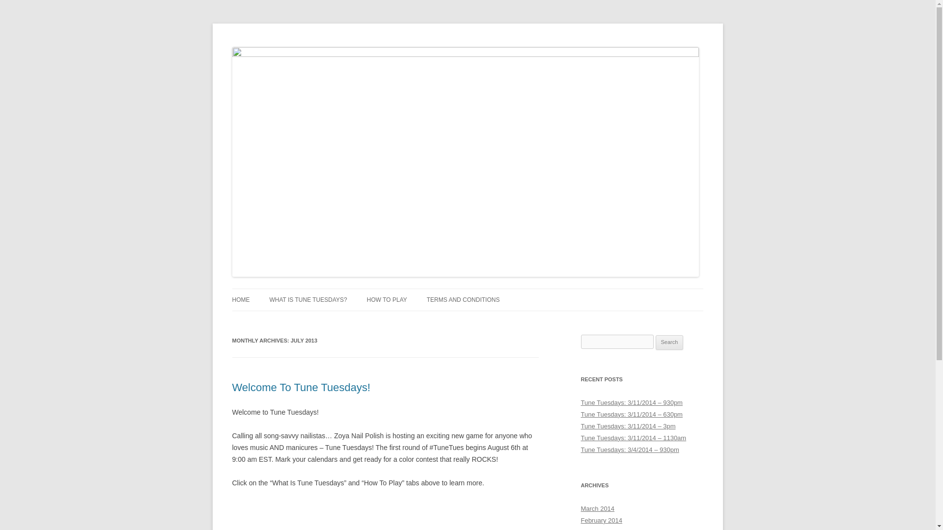 This screenshot has width=943, height=530. I want to click on Permalink to Welcome To Tune Tuesdays!, so click(301, 387).